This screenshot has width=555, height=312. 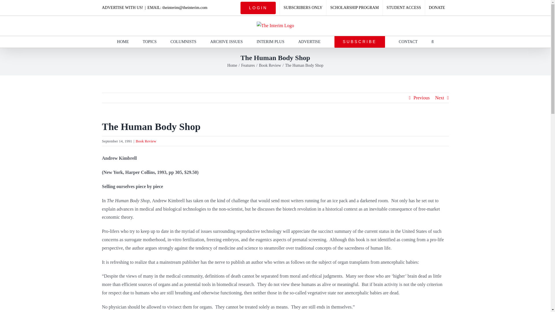 What do you see at coordinates (123, 42) in the screenshot?
I see `HOME` at bounding box center [123, 42].